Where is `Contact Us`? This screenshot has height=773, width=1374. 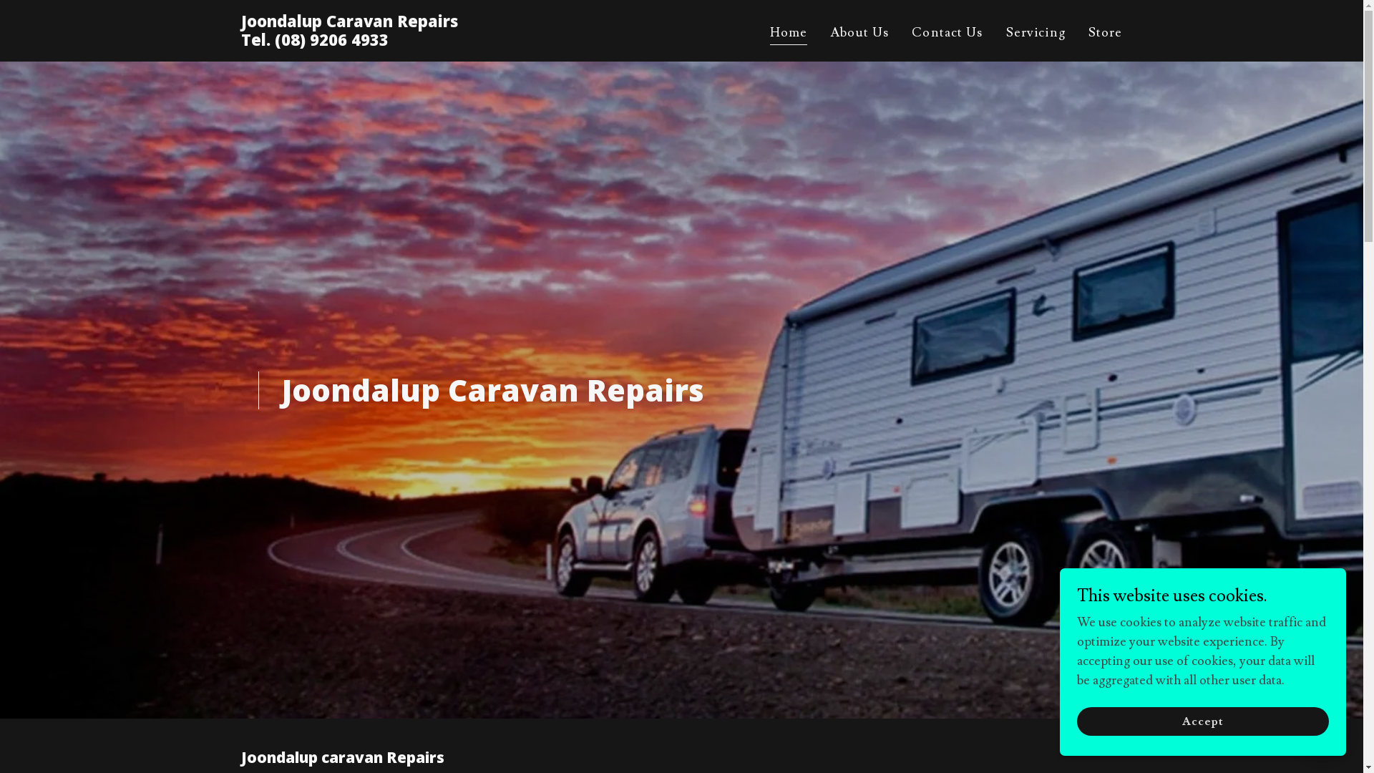 Contact Us is located at coordinates (947, 33).